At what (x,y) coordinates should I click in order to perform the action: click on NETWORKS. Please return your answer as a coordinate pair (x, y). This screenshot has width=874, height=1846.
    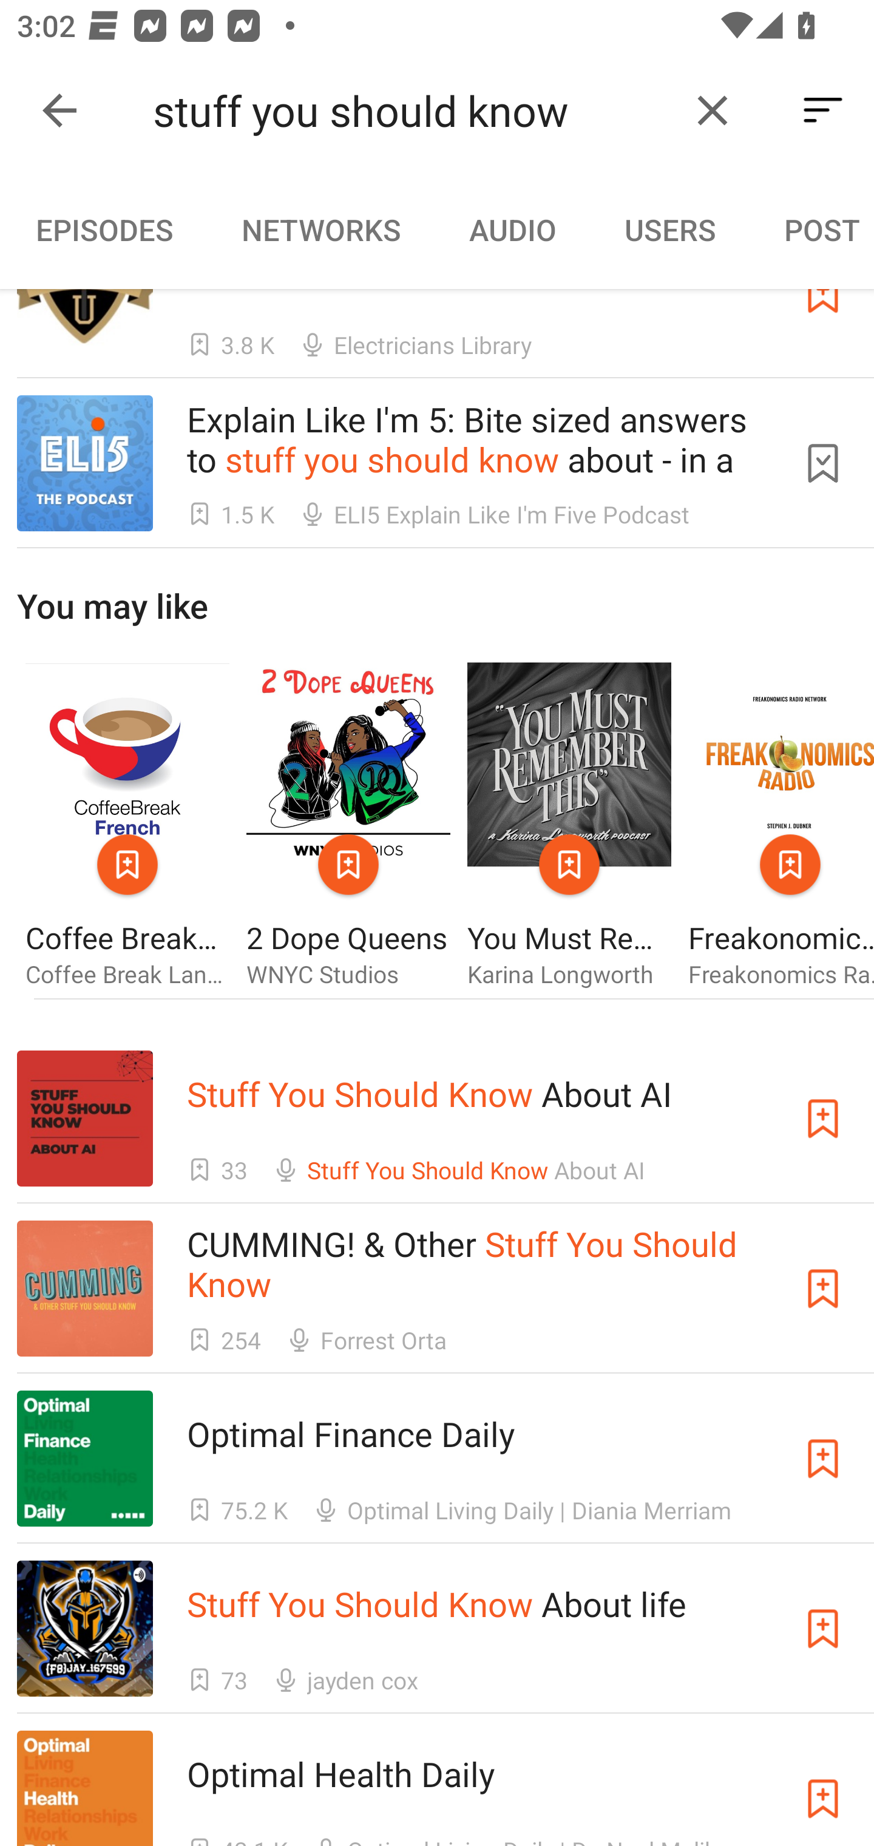
    Looking at the image, I should click on (320, 230).